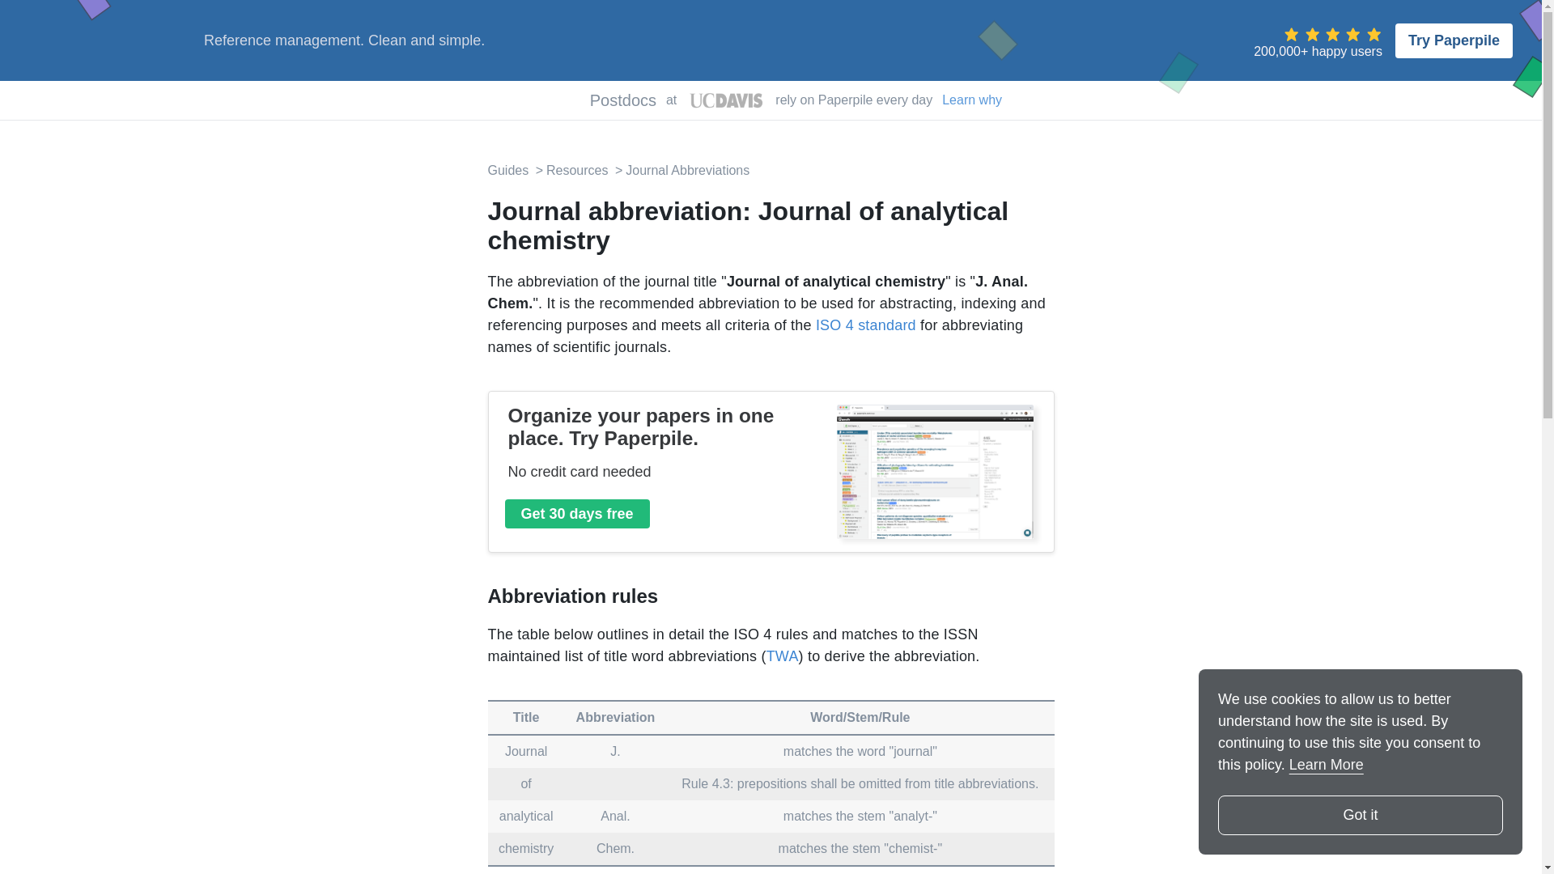 This screenshot has height=874, width=1554. What do you see at coordinates (571, 170) in the screenshot?
I see `Resources` at bounding box center [571, 170].